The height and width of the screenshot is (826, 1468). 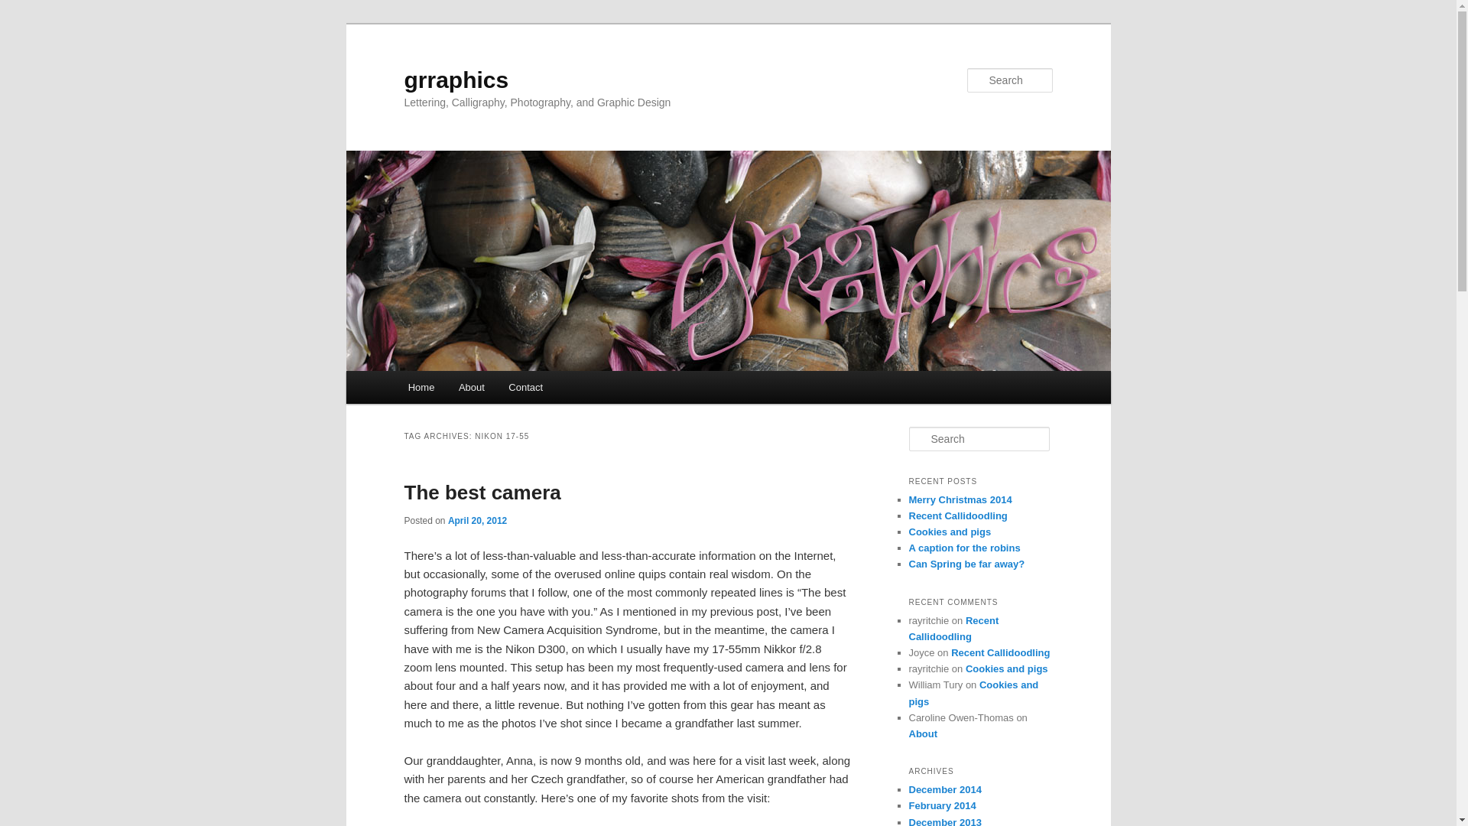 What do you see at coordinates (483, 389) in the screenshot?
I see `Skip to secondary content` at bounding box center [483, 389].